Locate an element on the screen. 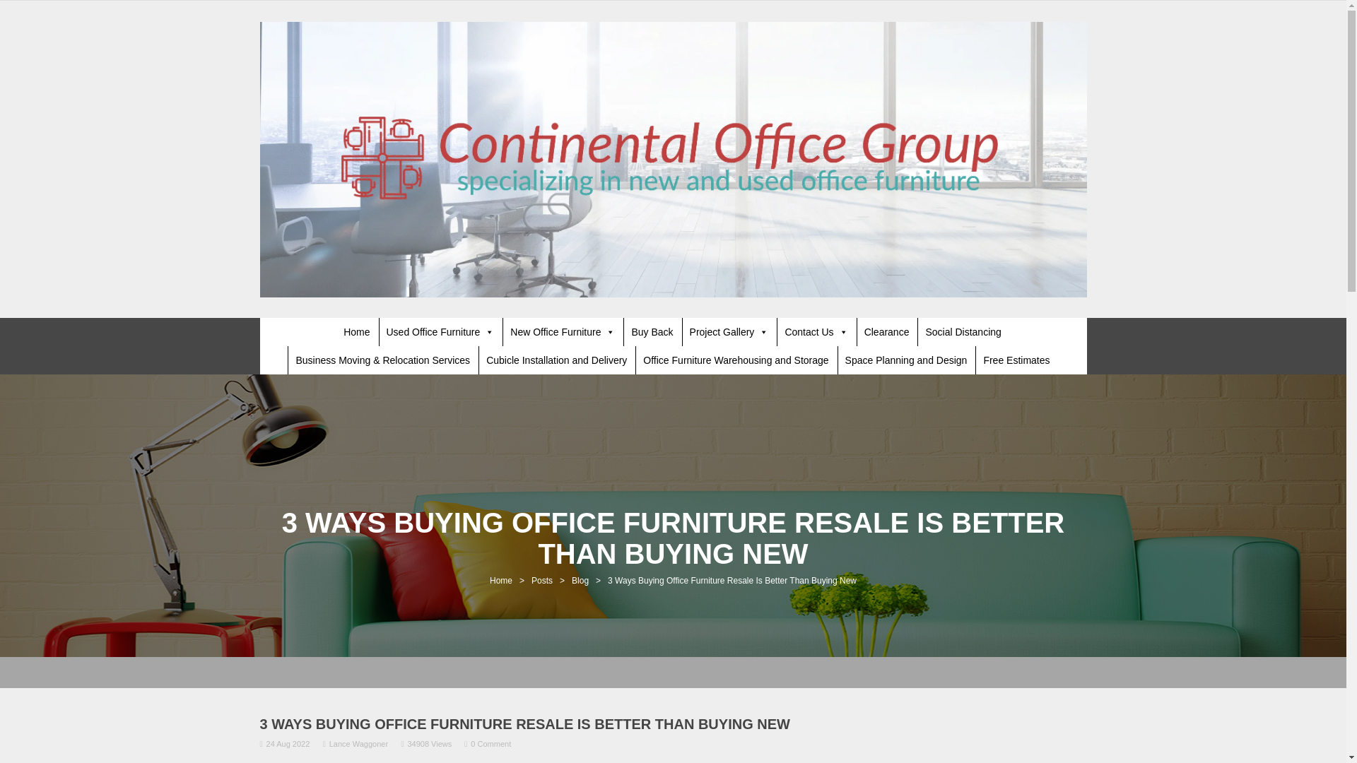 The width and height of the screenshot is (1357, 763). Posts by Lance Waggoner is located at coordinates (359, 743).